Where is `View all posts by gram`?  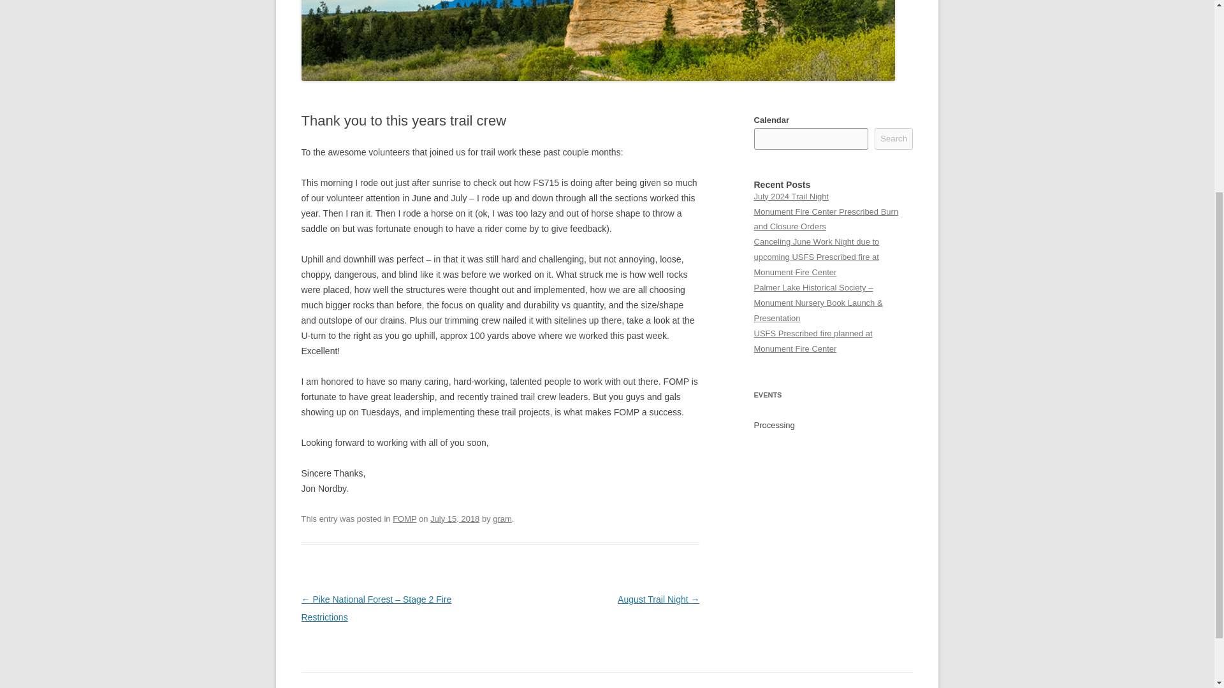 View all posts by gram is located at coordinates (502, 519).